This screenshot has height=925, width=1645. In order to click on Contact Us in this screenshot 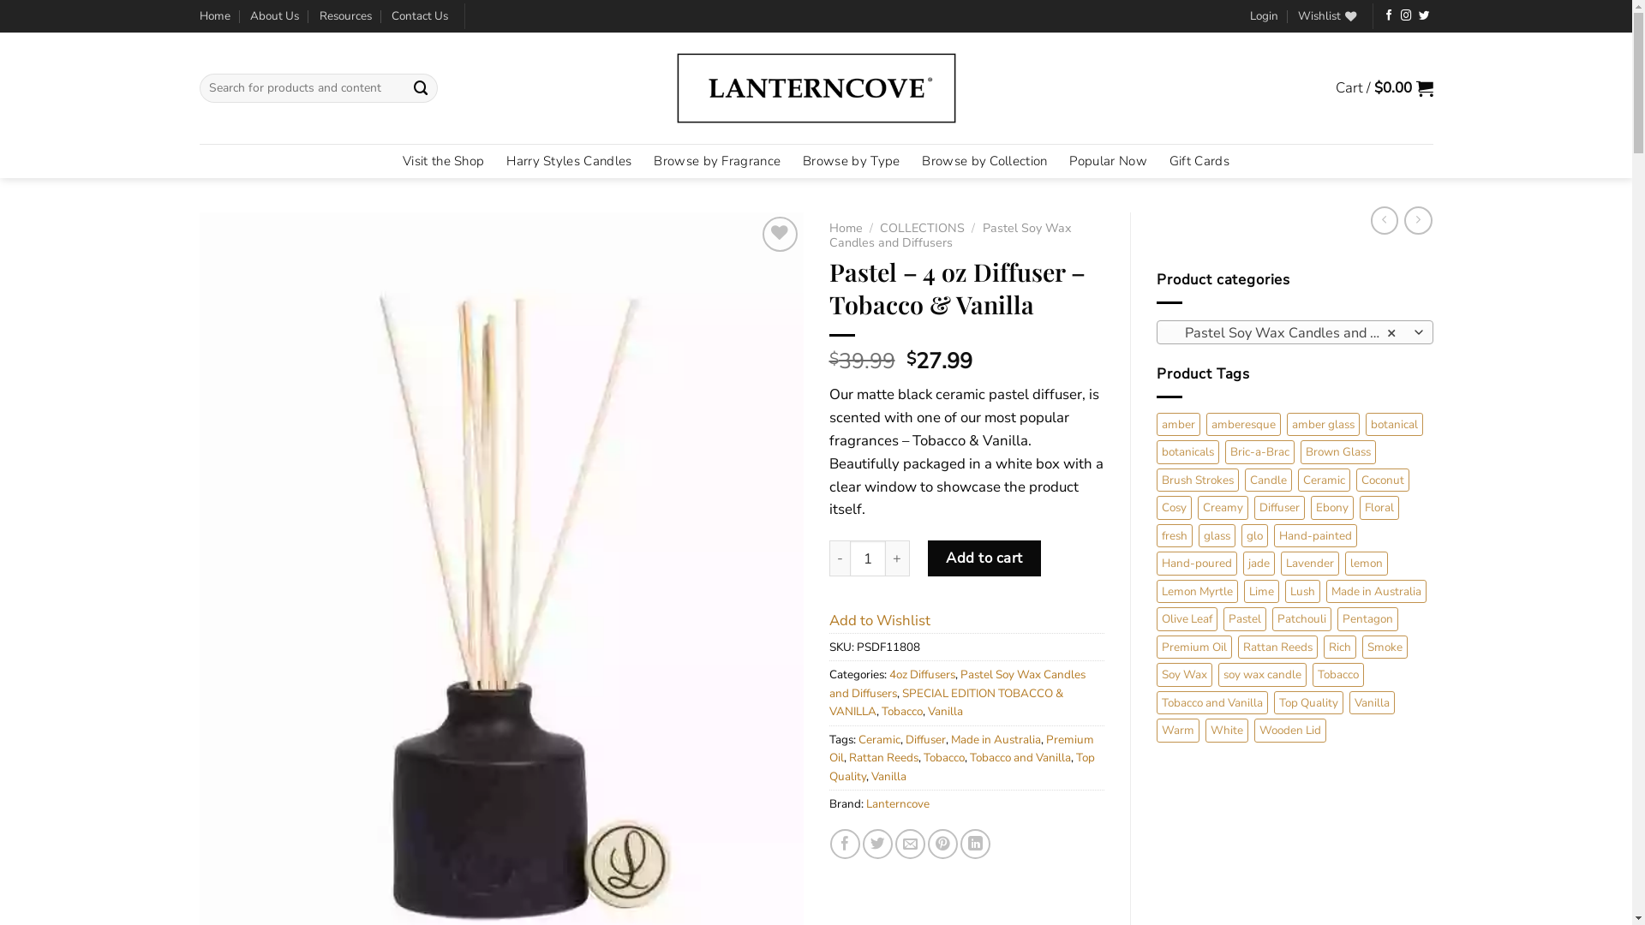, I will do `click(420, 16)`.